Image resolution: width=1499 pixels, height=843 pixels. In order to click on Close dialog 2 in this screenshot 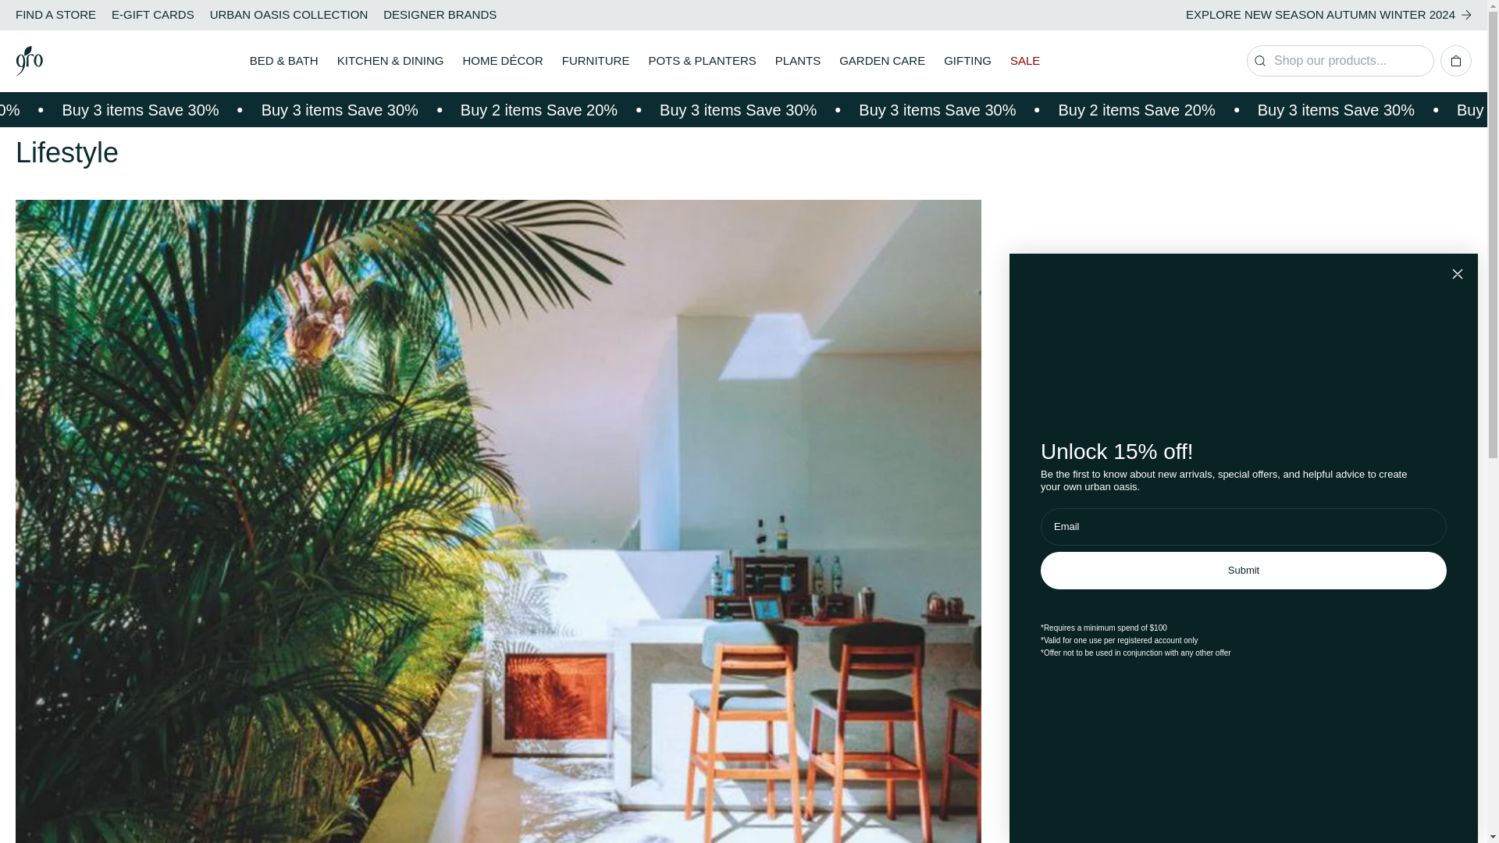, I will do `click(1457, 273)`.